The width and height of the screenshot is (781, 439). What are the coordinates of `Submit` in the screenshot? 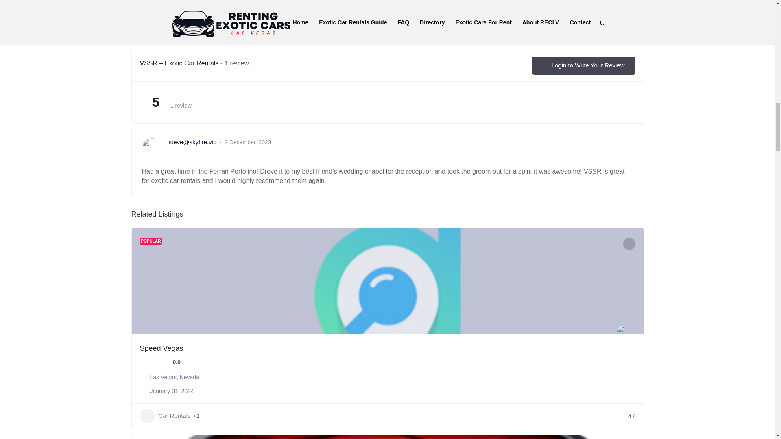 It's located at (158, 18).